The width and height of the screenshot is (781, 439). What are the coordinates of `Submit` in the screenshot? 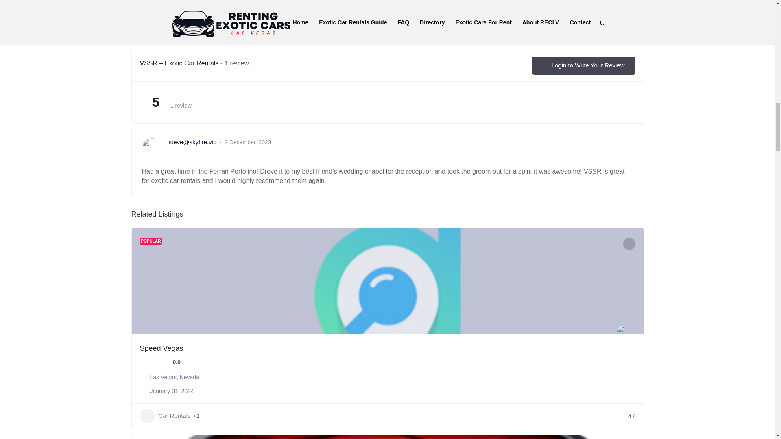 It's located at (158, 18).